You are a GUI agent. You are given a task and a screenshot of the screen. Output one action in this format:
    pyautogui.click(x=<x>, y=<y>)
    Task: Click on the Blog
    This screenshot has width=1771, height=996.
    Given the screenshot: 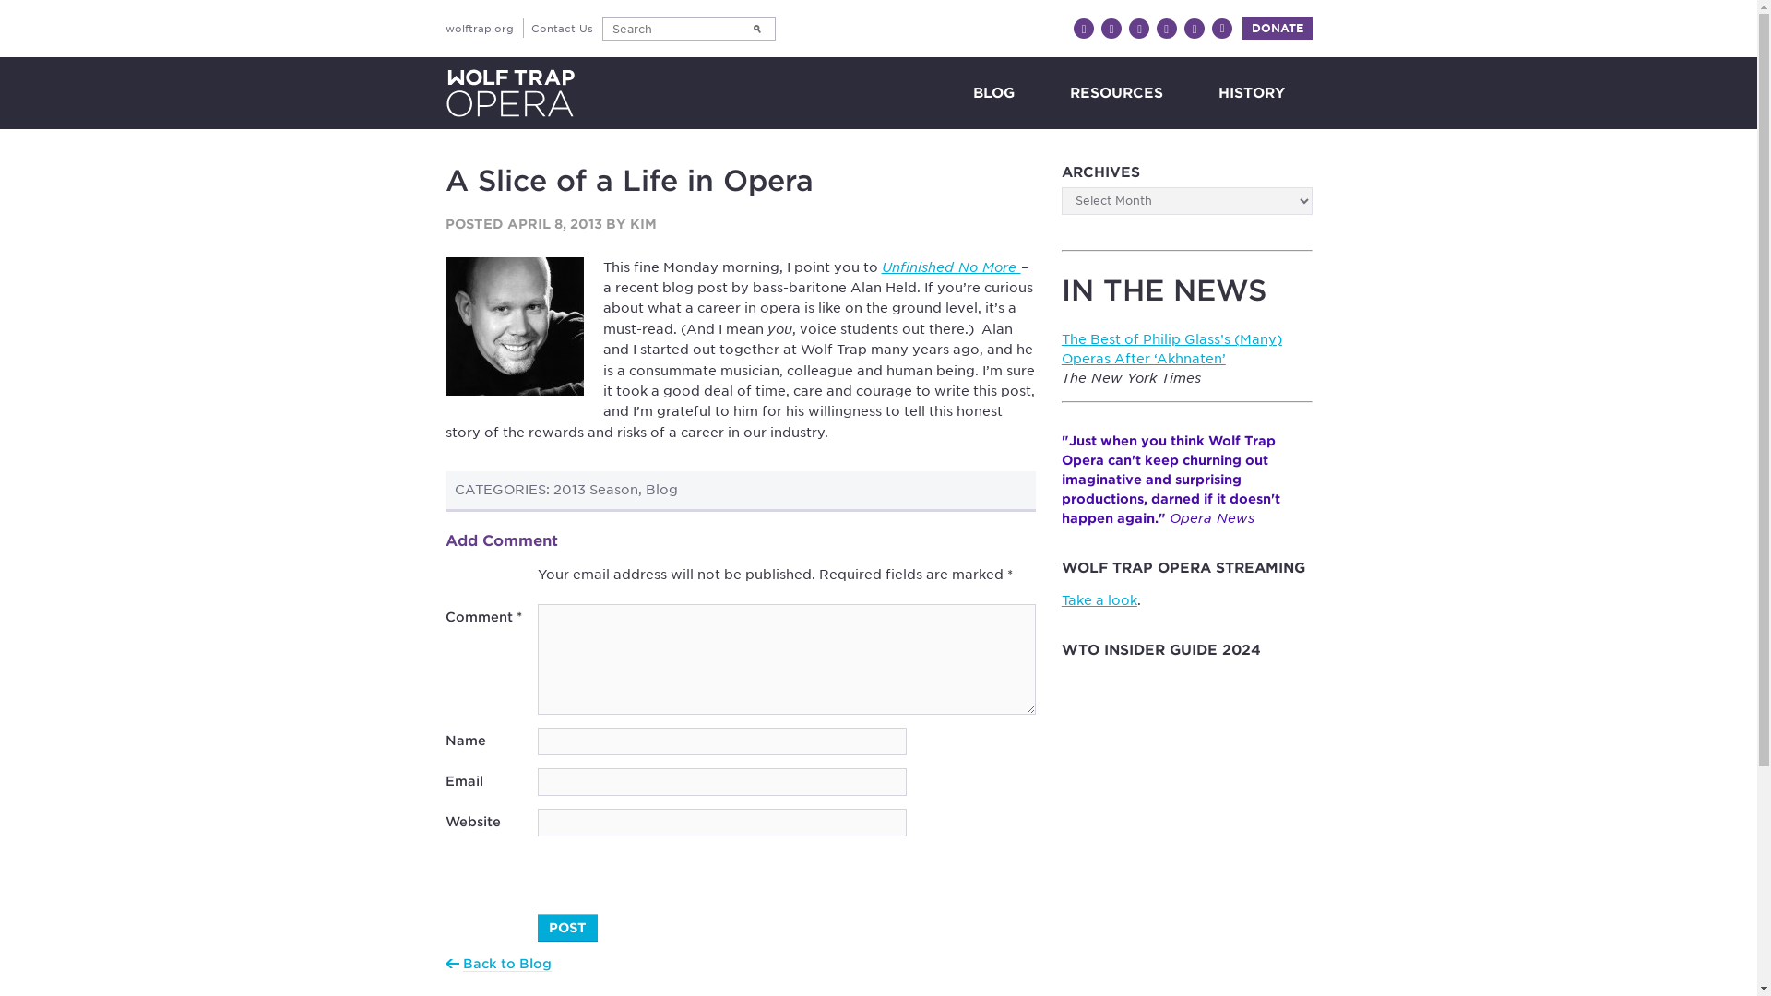 What is the action you would take?
    pyautogui.click(x=662, y=489)
    